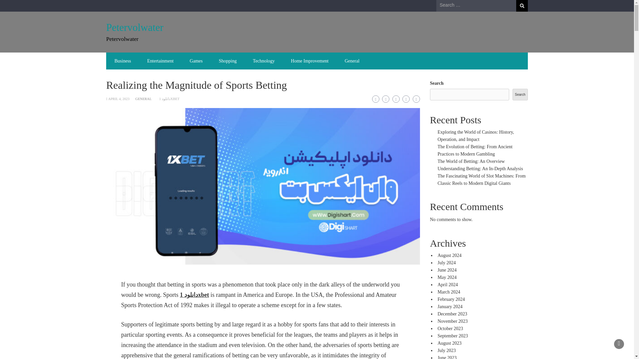 The width and height of the screenshot is (639, 359). What do you see at coordinates (471, 161) in the screenshot?
I see `The World of Betting: An Overview` at bounding box center [471, 161].